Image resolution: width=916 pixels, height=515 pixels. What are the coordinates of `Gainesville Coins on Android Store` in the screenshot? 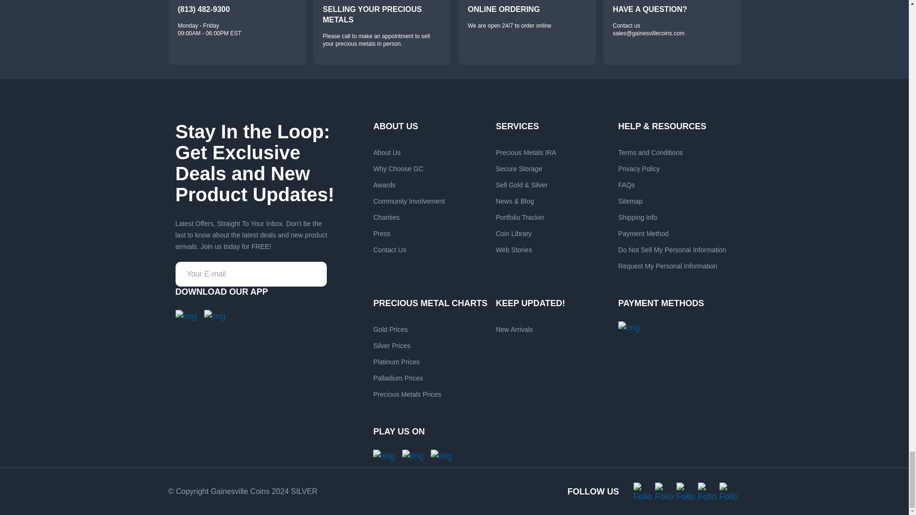 It's located at (186, 317).